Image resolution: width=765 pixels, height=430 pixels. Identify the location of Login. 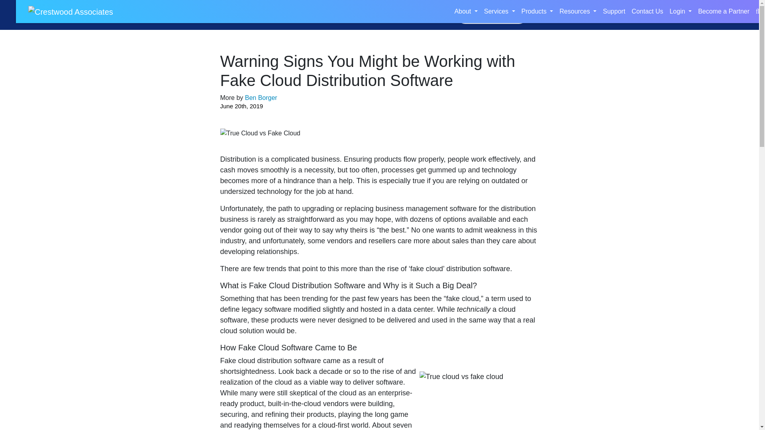
(681, 11).